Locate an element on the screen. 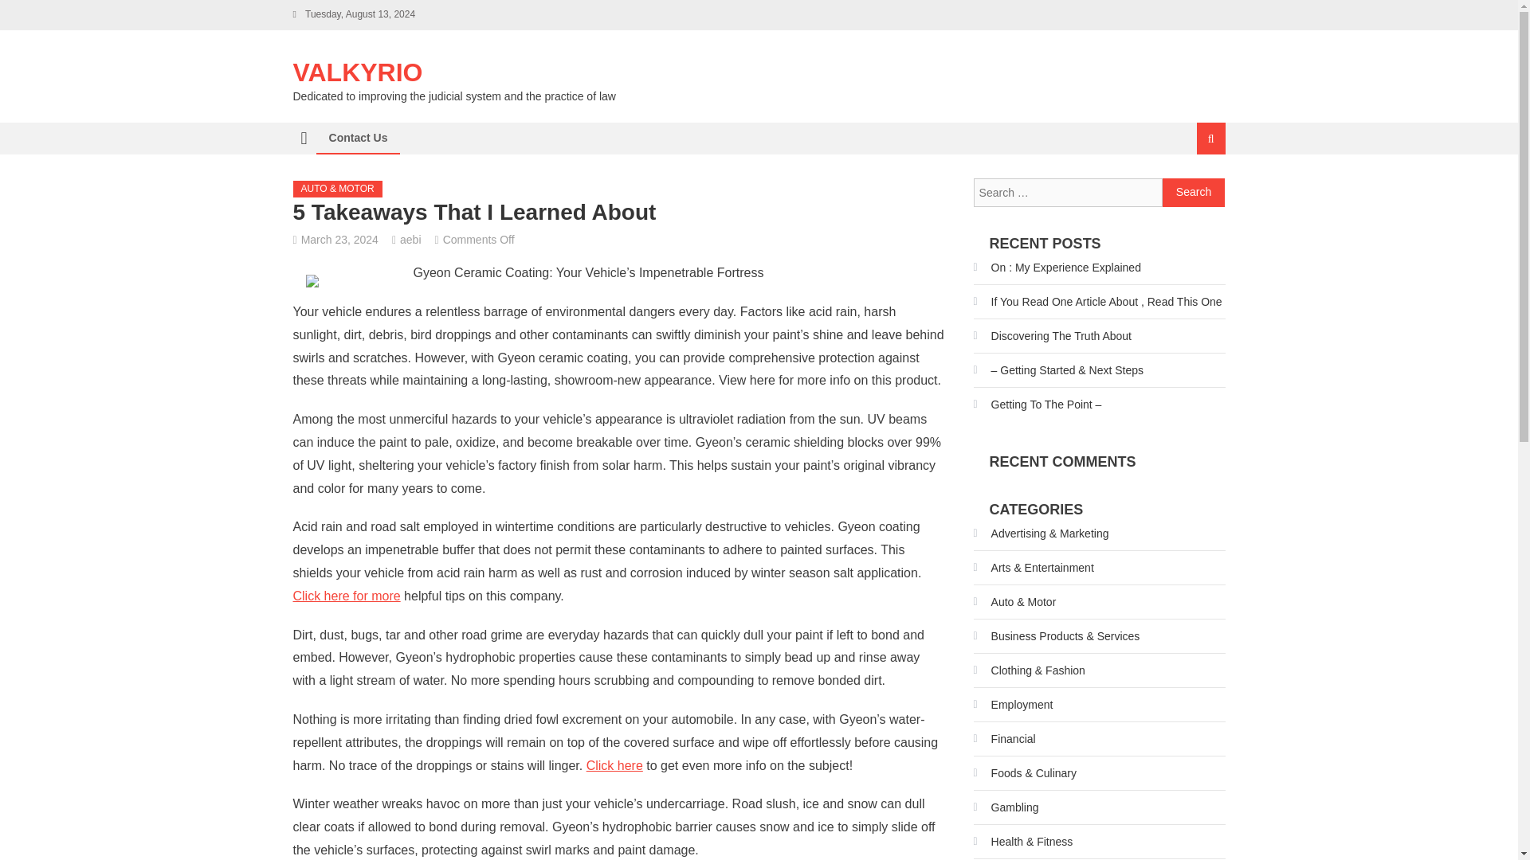 Image resolution: width=1530 pixels, height=860 pixels. If You Read One Article About , Read This One is located at coordinates (1098, 301).